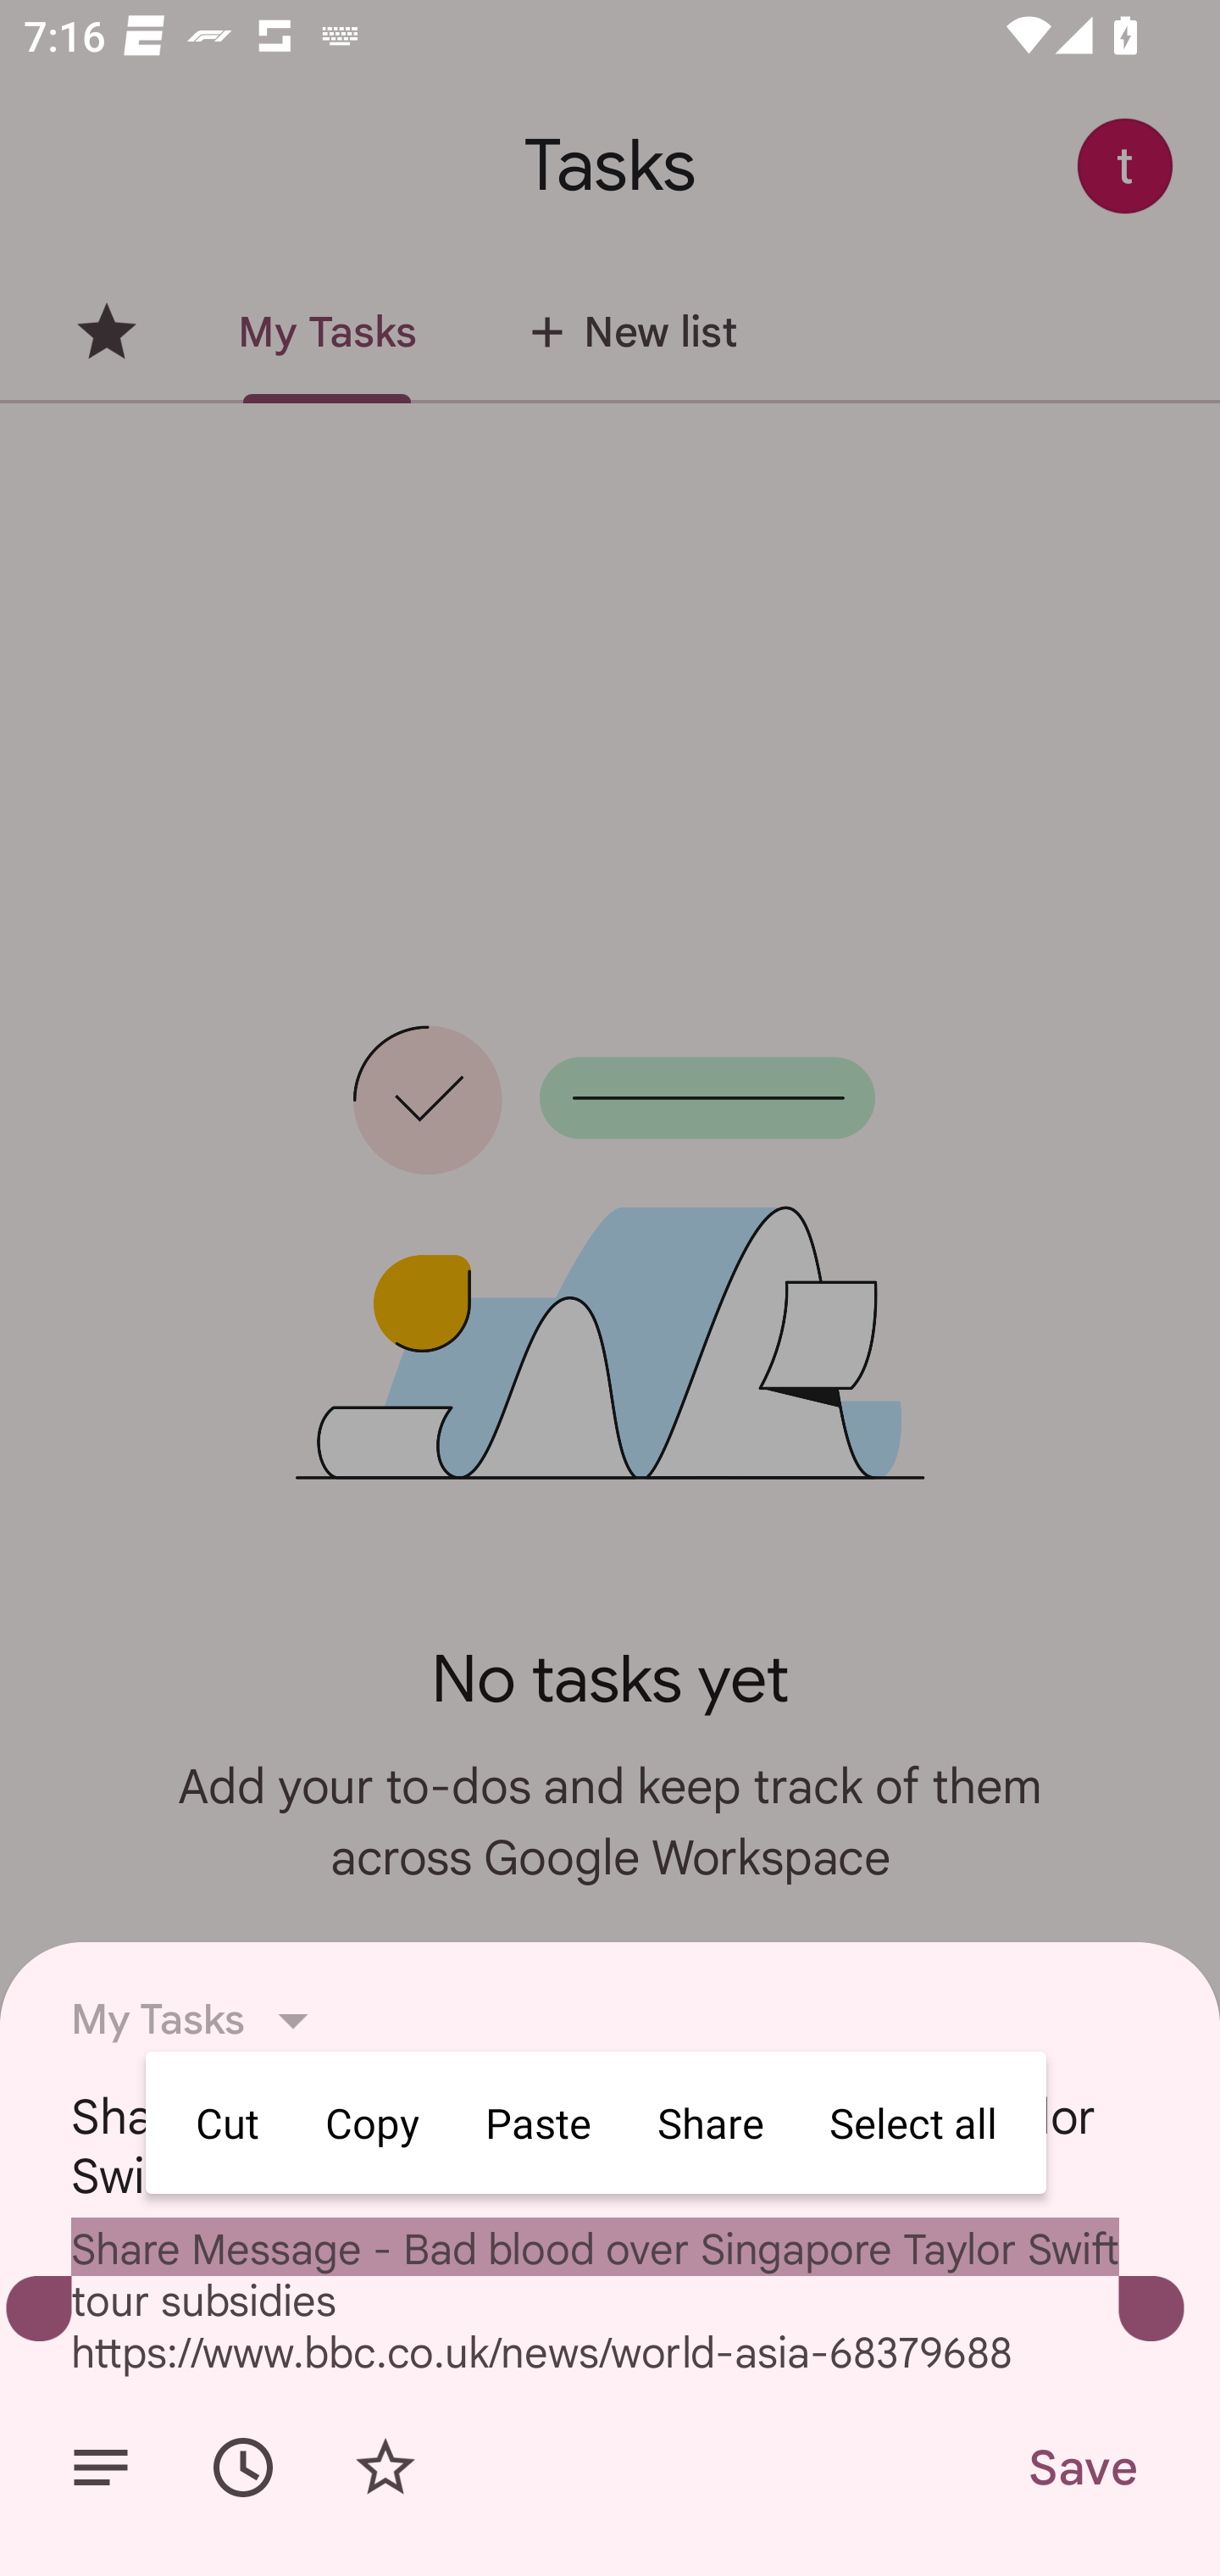 The width and height of the screenshot is (1220, 2576). I want to click on Set date/time, so click(243, 2468).